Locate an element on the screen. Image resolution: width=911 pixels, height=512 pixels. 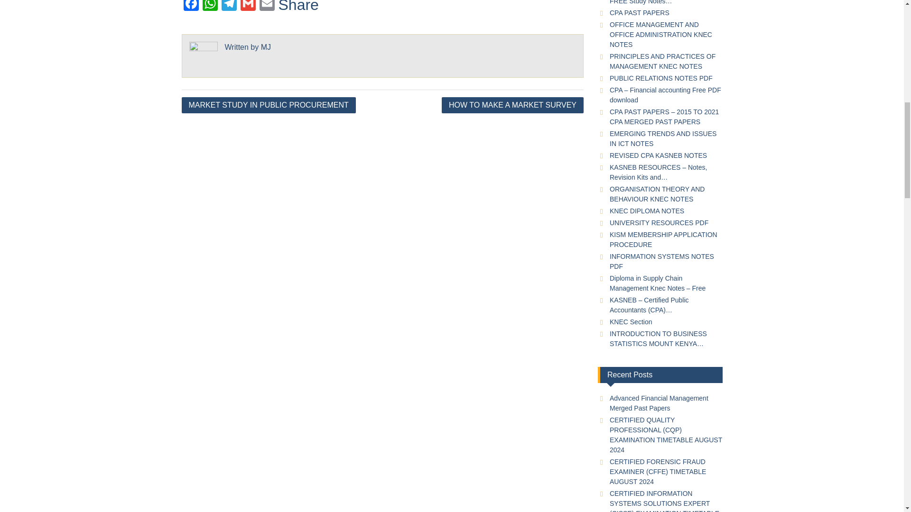
HOW TO MAKE A MARKET SURVEY is located at coordinates (512, 105).